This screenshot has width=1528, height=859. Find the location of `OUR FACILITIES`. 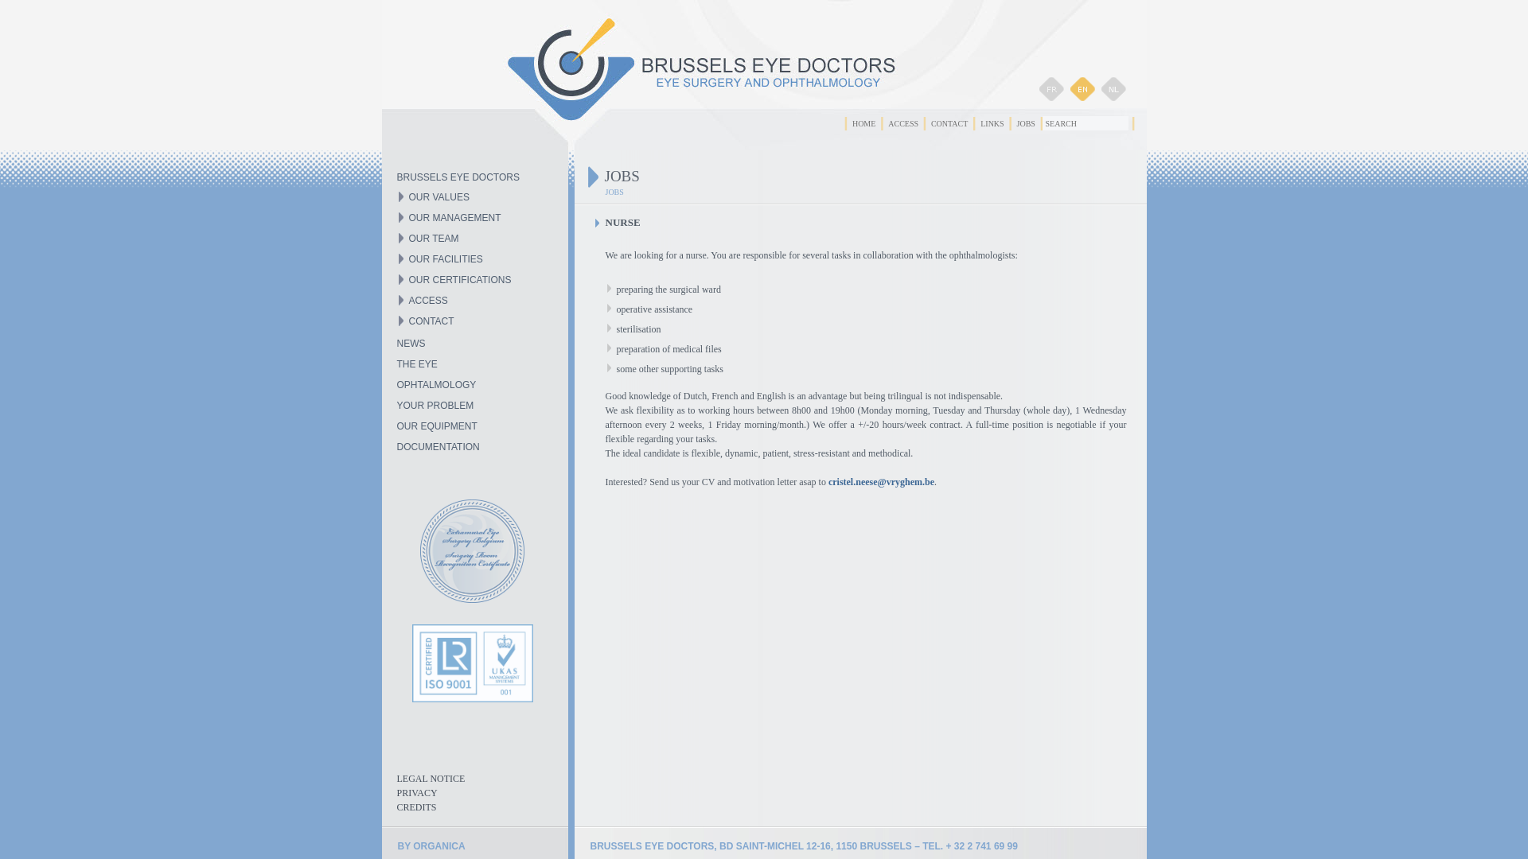

OUR FACILITIES is located at coordinates (446, 259).